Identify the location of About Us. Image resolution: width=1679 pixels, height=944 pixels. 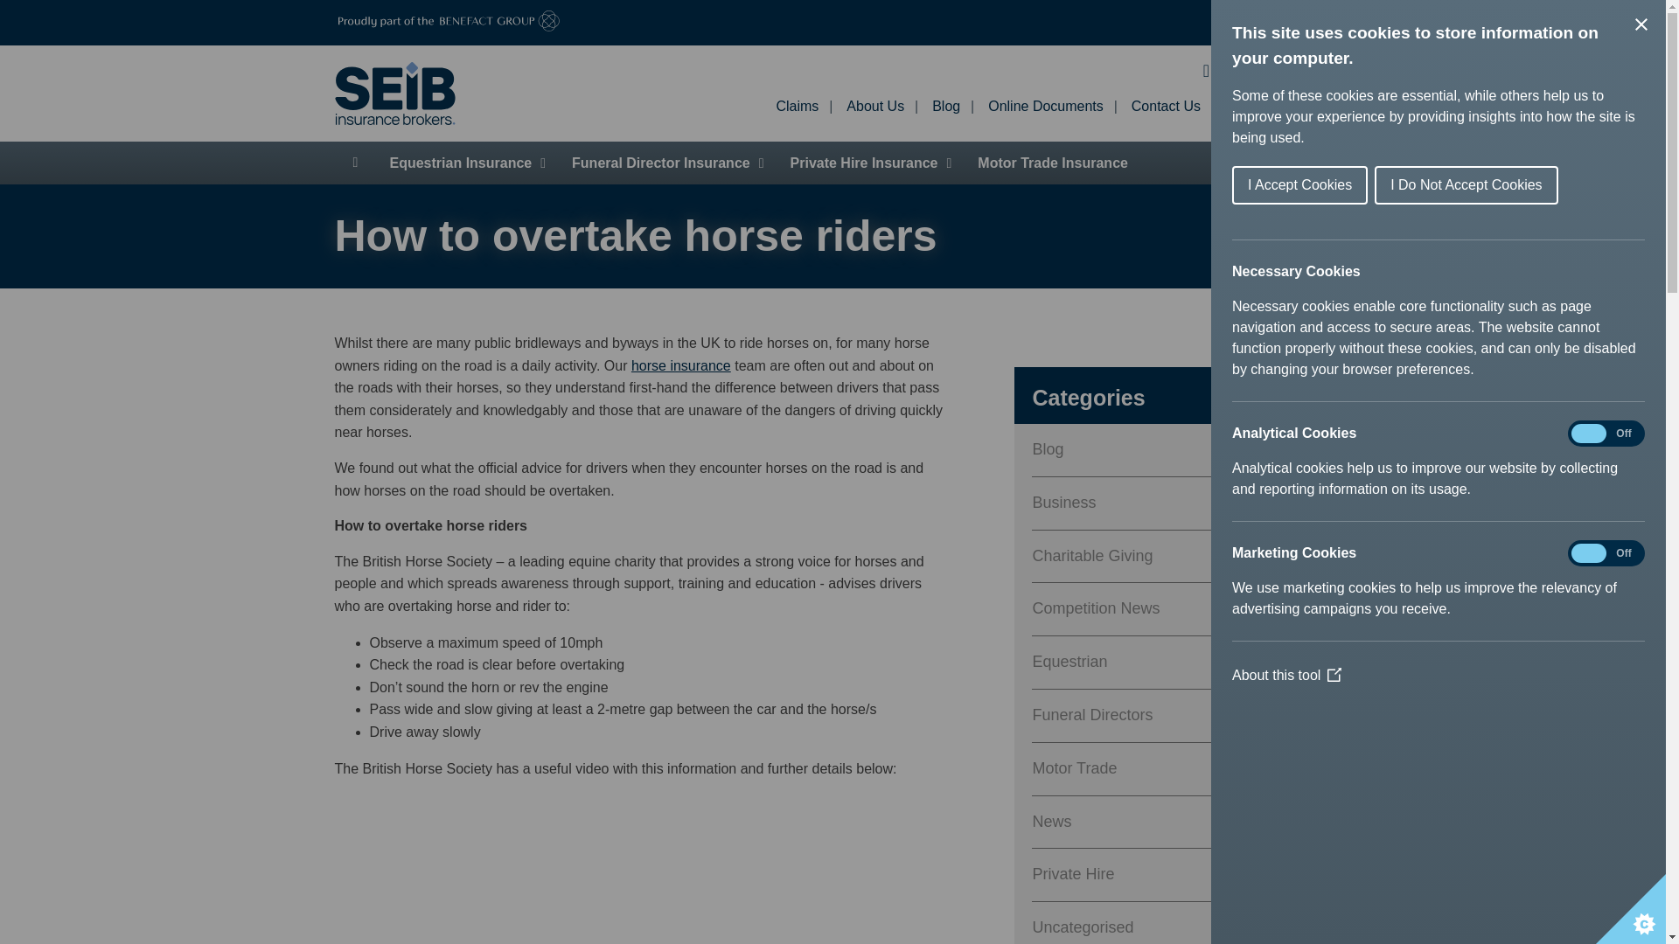
(874, 106).